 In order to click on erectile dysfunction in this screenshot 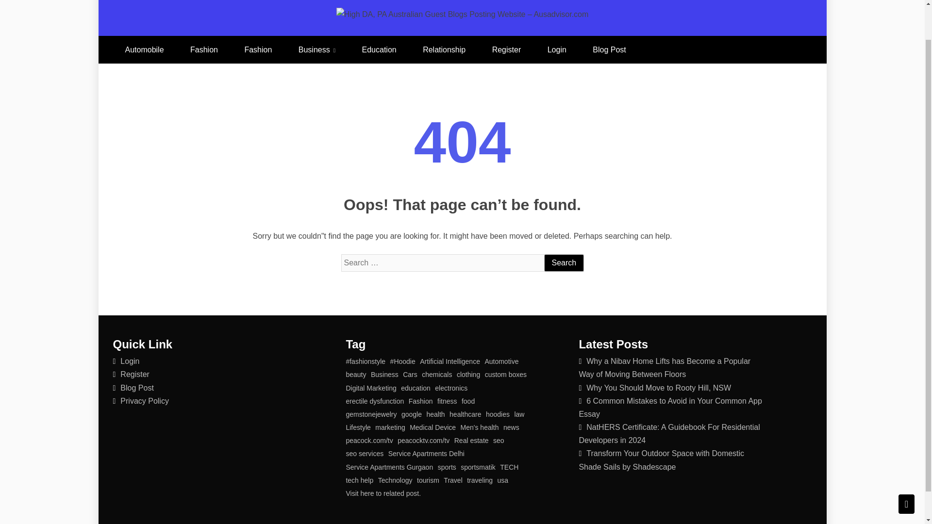, I will do `click(375, 402)`.